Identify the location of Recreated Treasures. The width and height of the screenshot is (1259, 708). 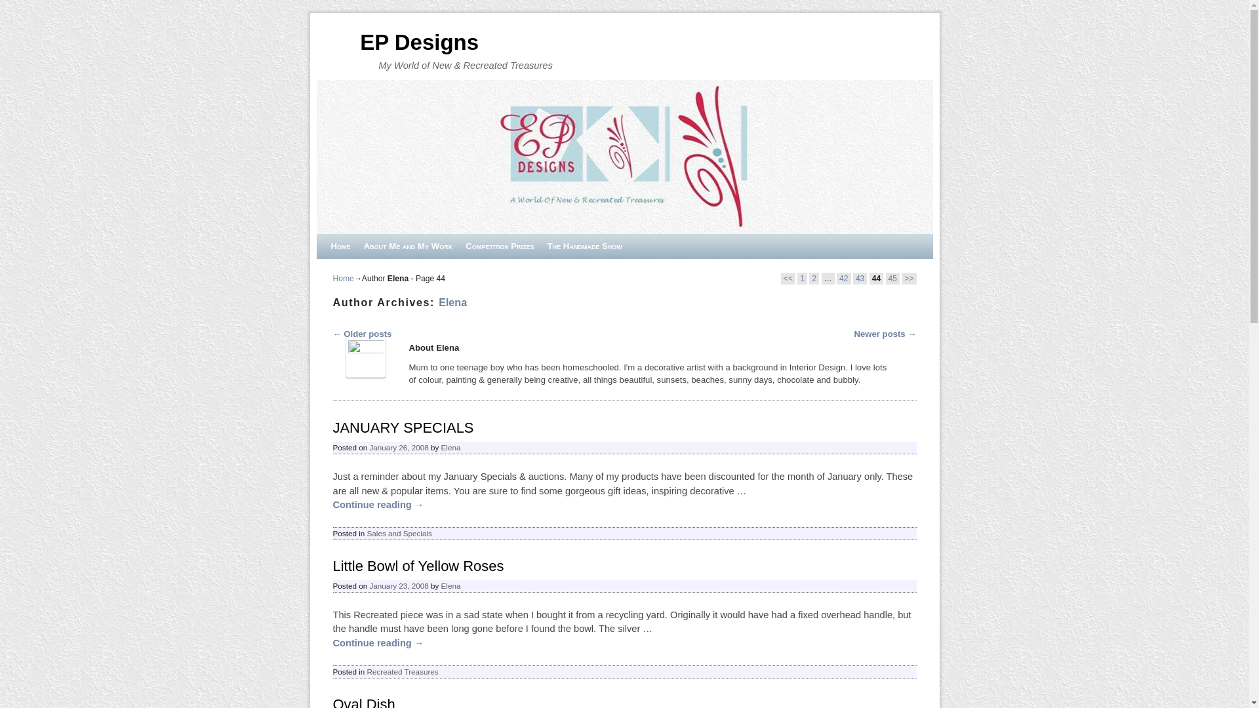
(403, 671).